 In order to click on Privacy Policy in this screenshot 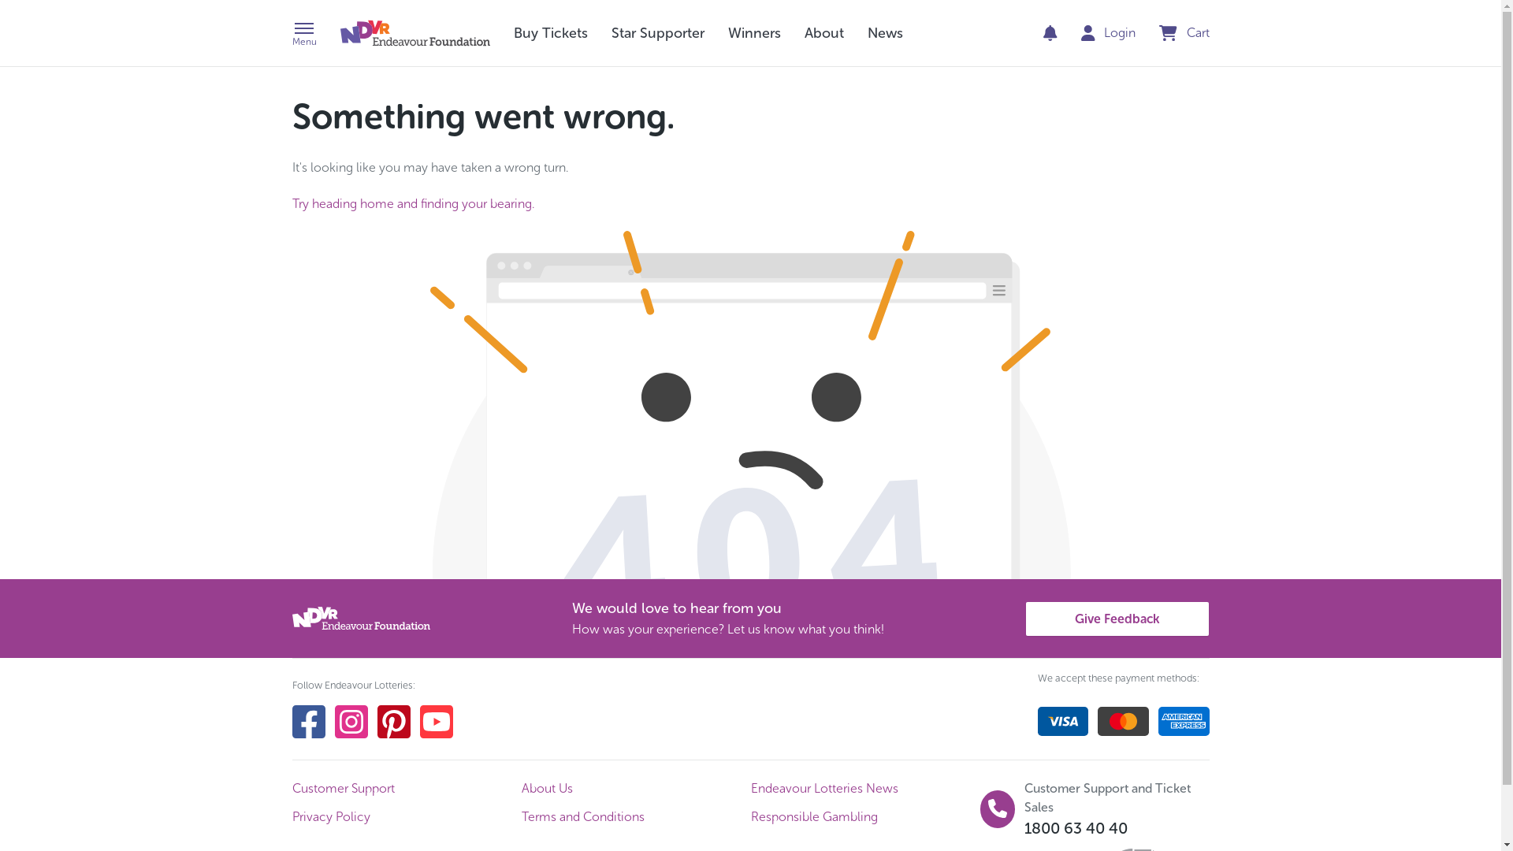, I will do `click(407, 817)`.